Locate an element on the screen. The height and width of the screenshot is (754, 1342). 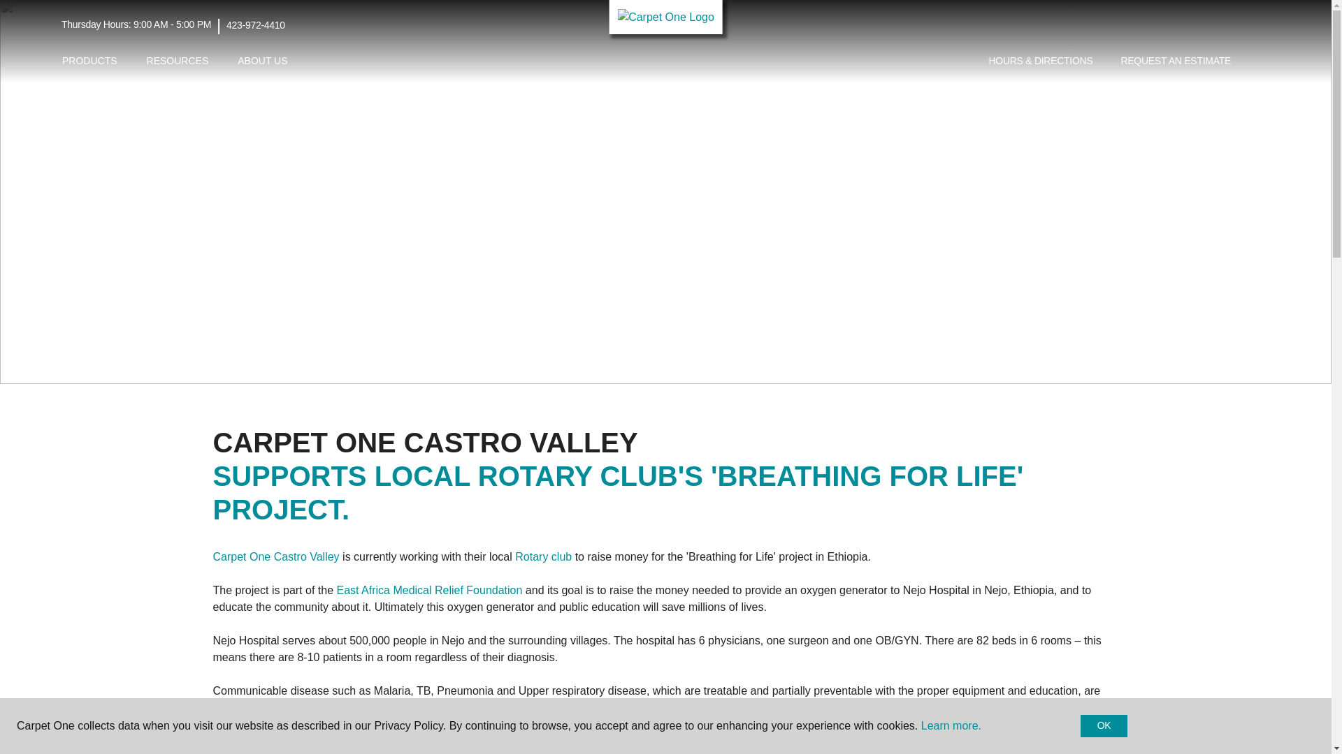
ABOUT US is located at coordinates (262, 61).